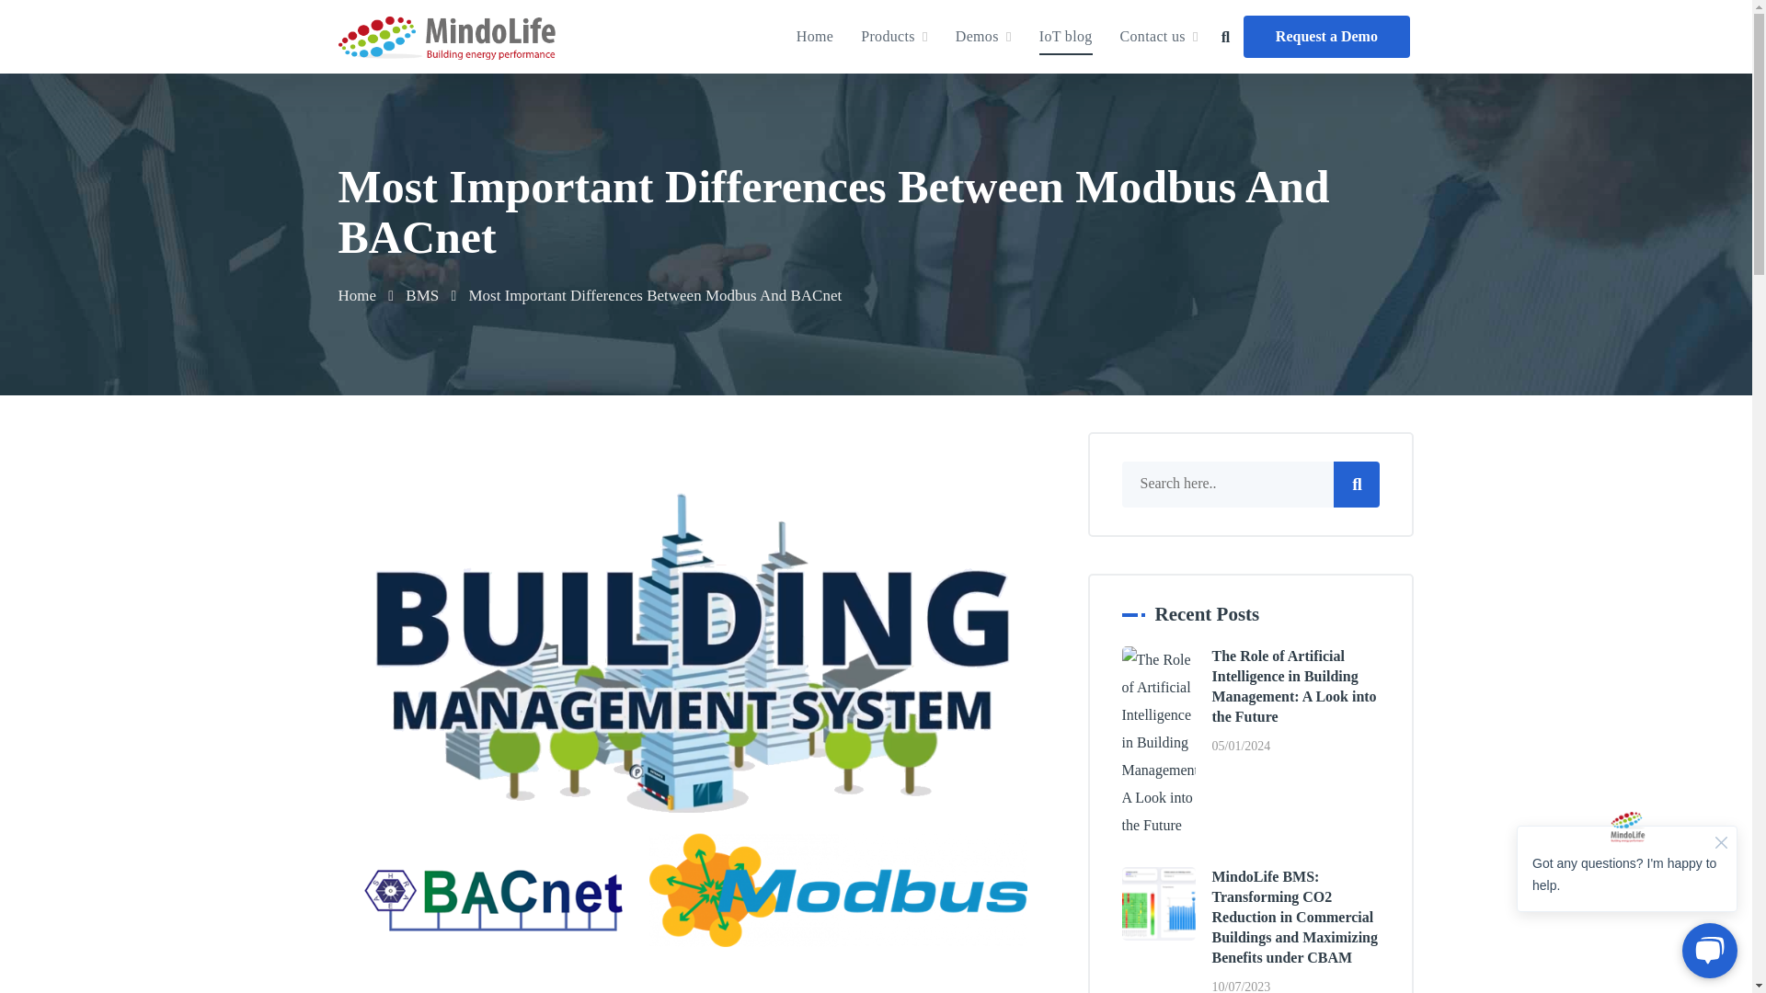 The image size is (1766, 993). I want to click on Contact us, so click(1159, 37).